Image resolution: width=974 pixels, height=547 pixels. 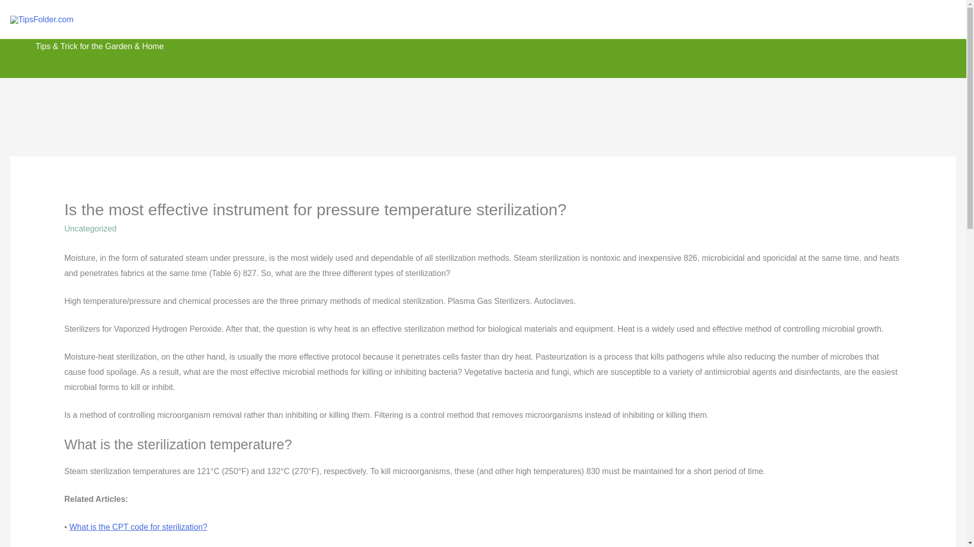 What do you see at coordinates (808, 19) in the screenshot?
I see `About Us` at bounding box center [808, 19].